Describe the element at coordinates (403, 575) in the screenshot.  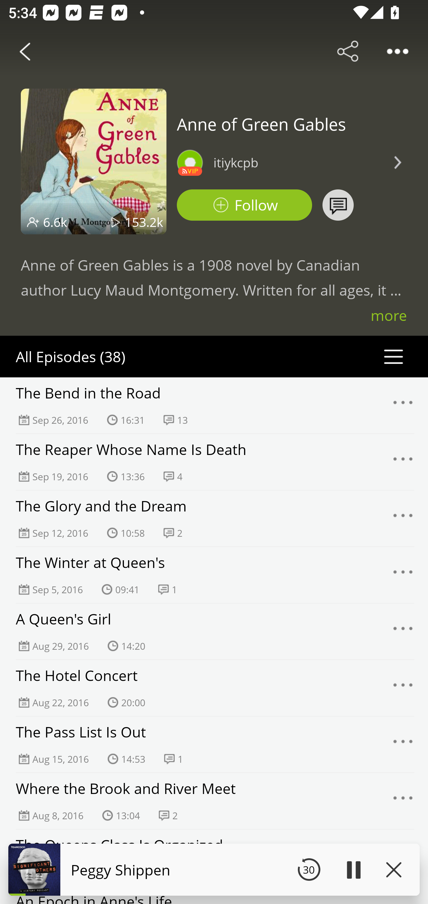
I see `Menu` at that location.